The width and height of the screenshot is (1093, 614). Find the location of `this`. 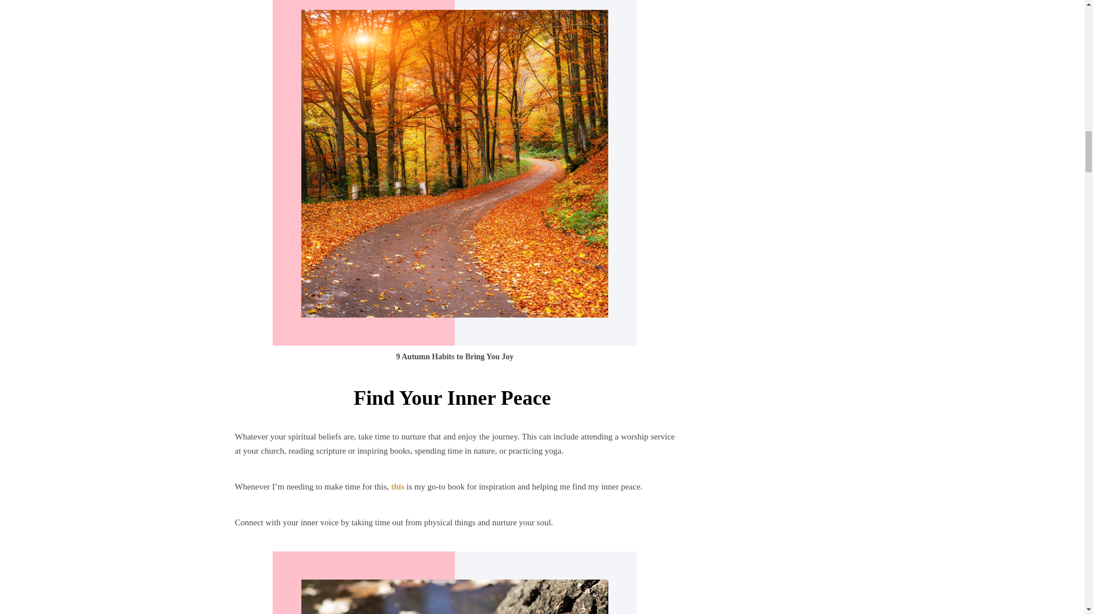

this is located at coordinates (397, 487).